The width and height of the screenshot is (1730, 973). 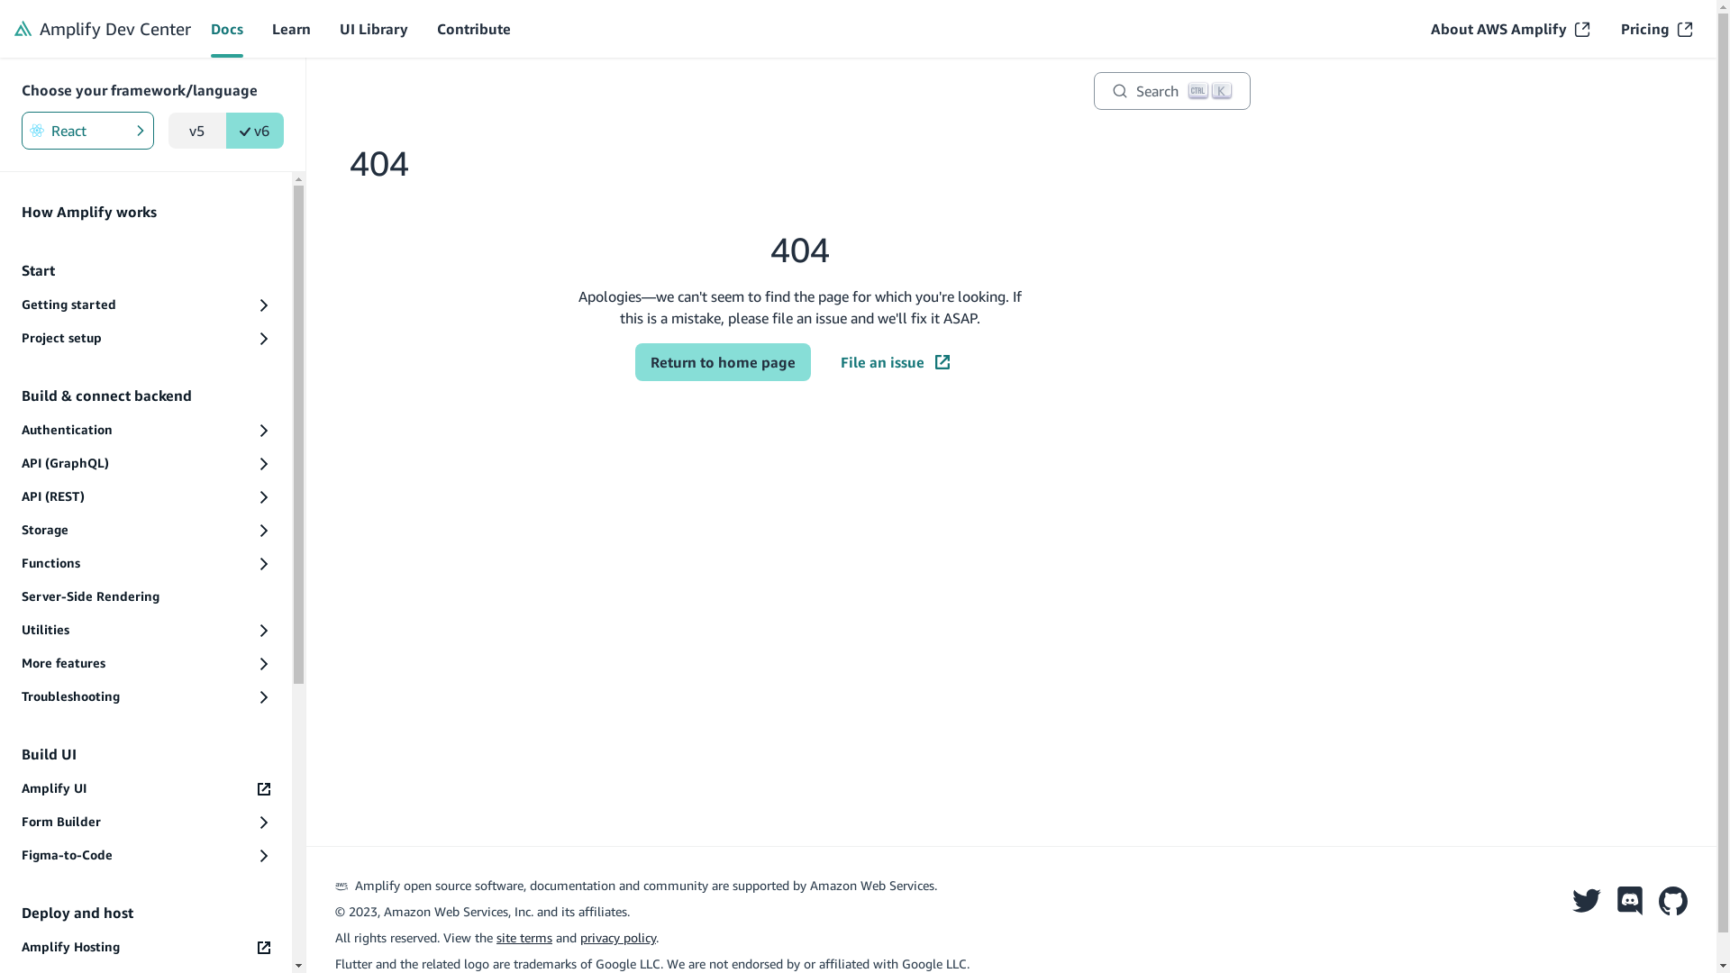 What do you see at coordinates (146, 339) in the screenshot?
I see `Project setup` at bounding box center [146, 339].